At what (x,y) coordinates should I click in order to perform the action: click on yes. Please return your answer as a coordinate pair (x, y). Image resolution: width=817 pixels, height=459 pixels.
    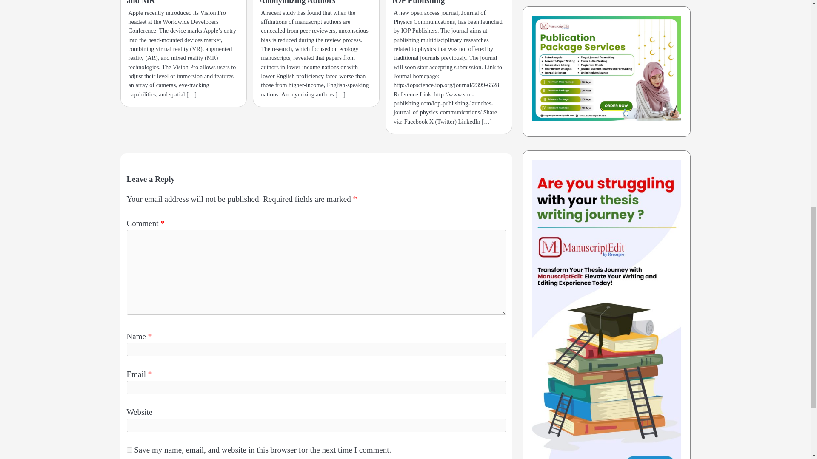
    Looking at the image, I should click on (129, 450).